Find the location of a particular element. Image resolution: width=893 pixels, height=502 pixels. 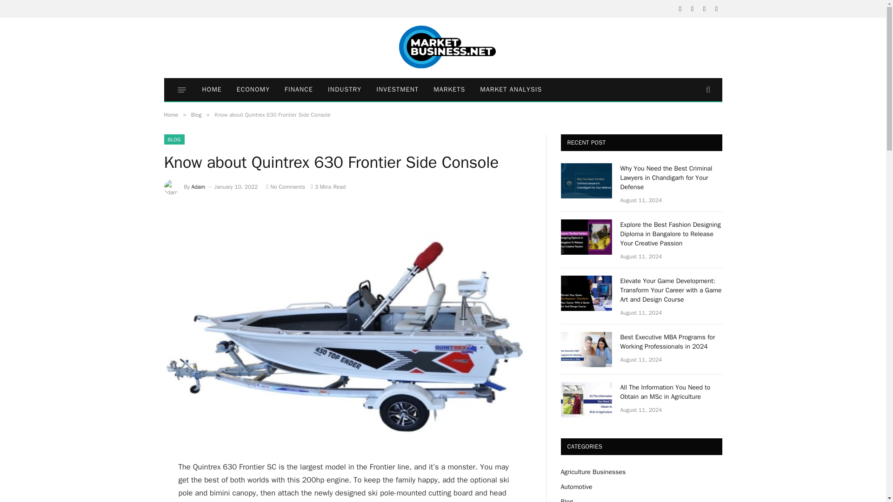

FINANCE is located at coordinates (299, 90).